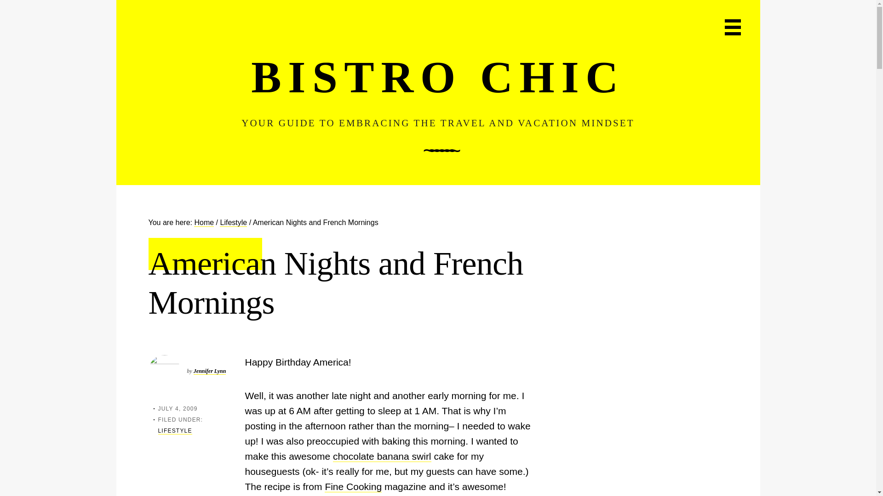  Describe the element at coordinates (353, 487) in the screenshot. I see `Fine Cooking` at that location.